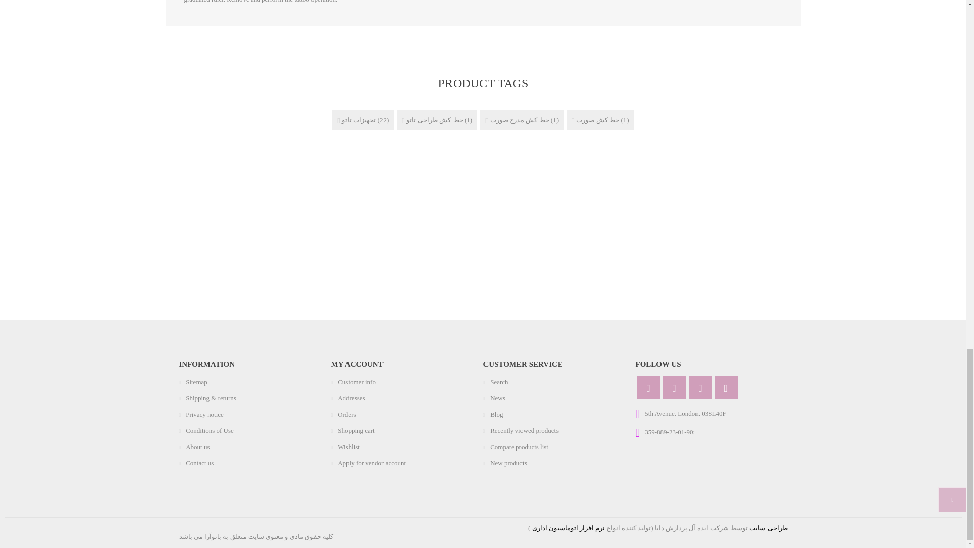 The height and width of the screenshot is (548, 974). Describe the element at coordinates (210, 430) in the screenshot. I see `Conditions of Use` at that location.